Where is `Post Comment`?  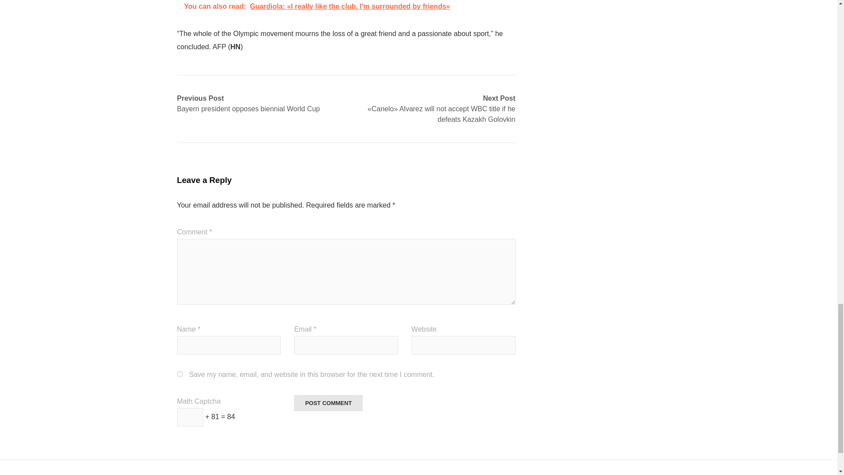 Post Comment is located at coordinates (328, 403).